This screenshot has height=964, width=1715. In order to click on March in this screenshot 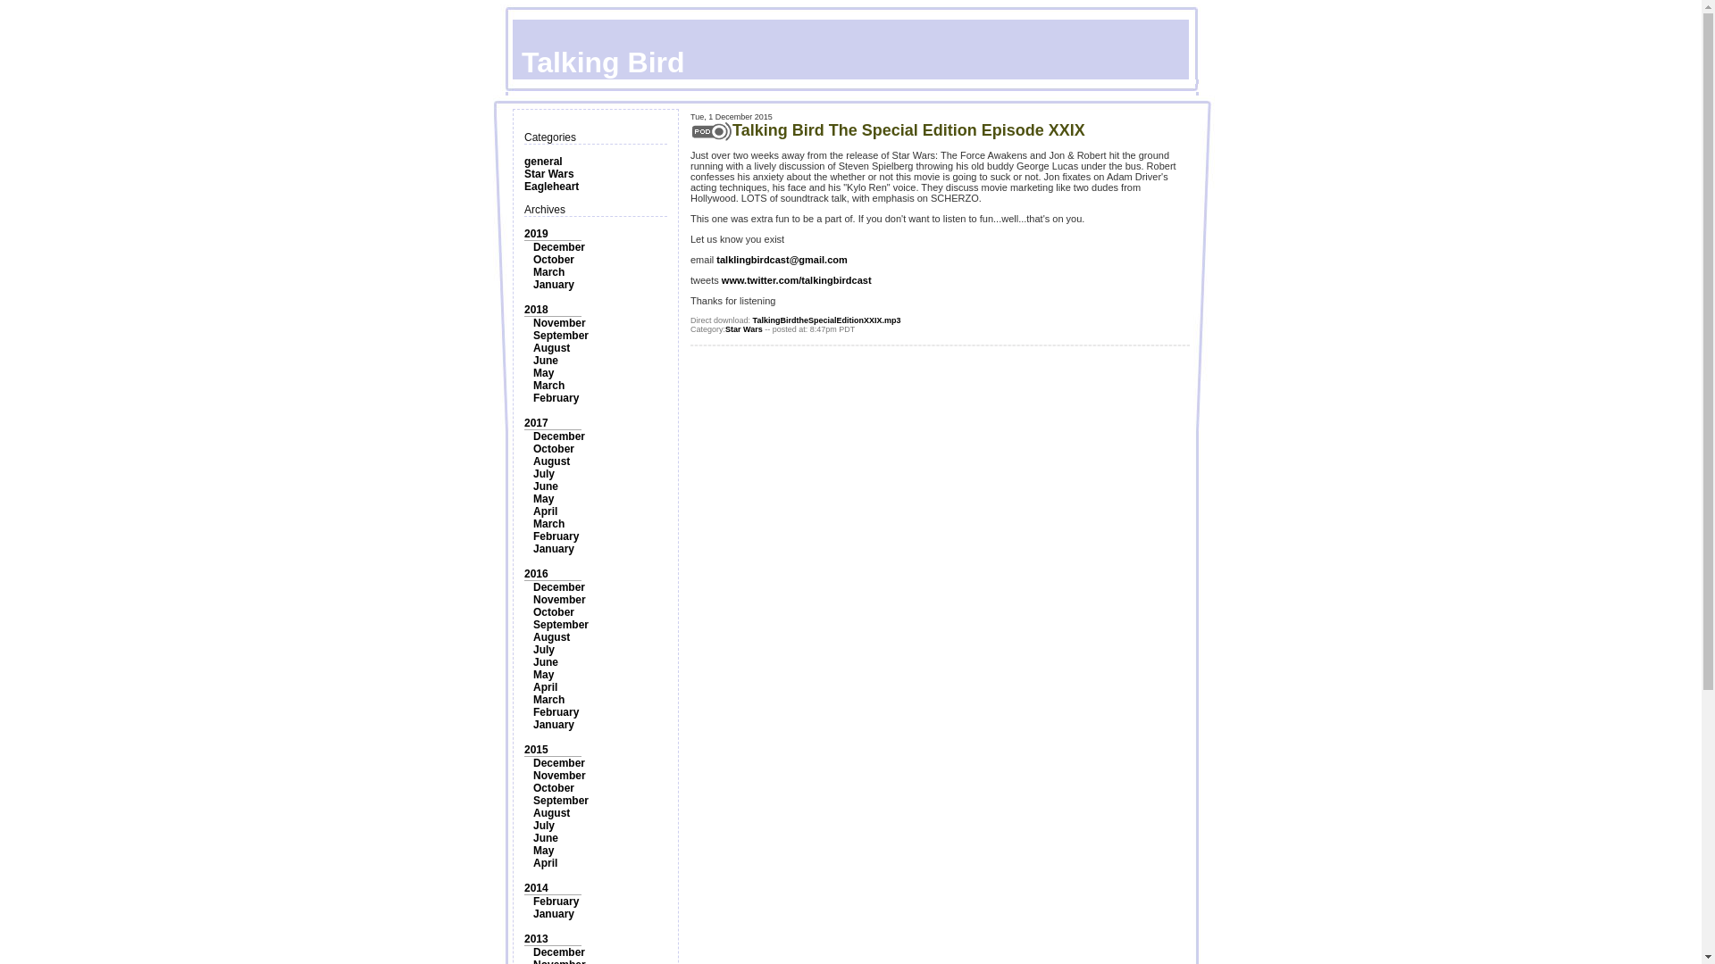, I will do `click(548, 699)`.